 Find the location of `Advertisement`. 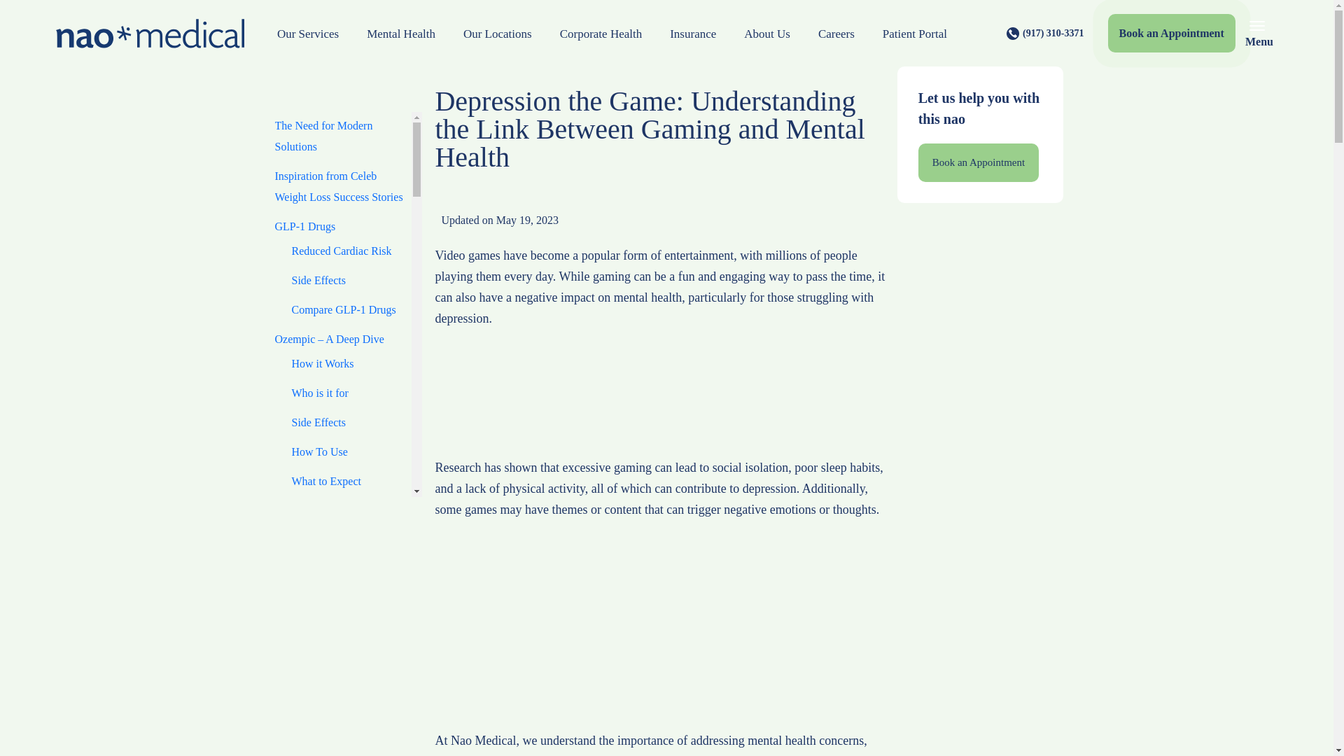

Advertisement is located at coordinates (979, 696).